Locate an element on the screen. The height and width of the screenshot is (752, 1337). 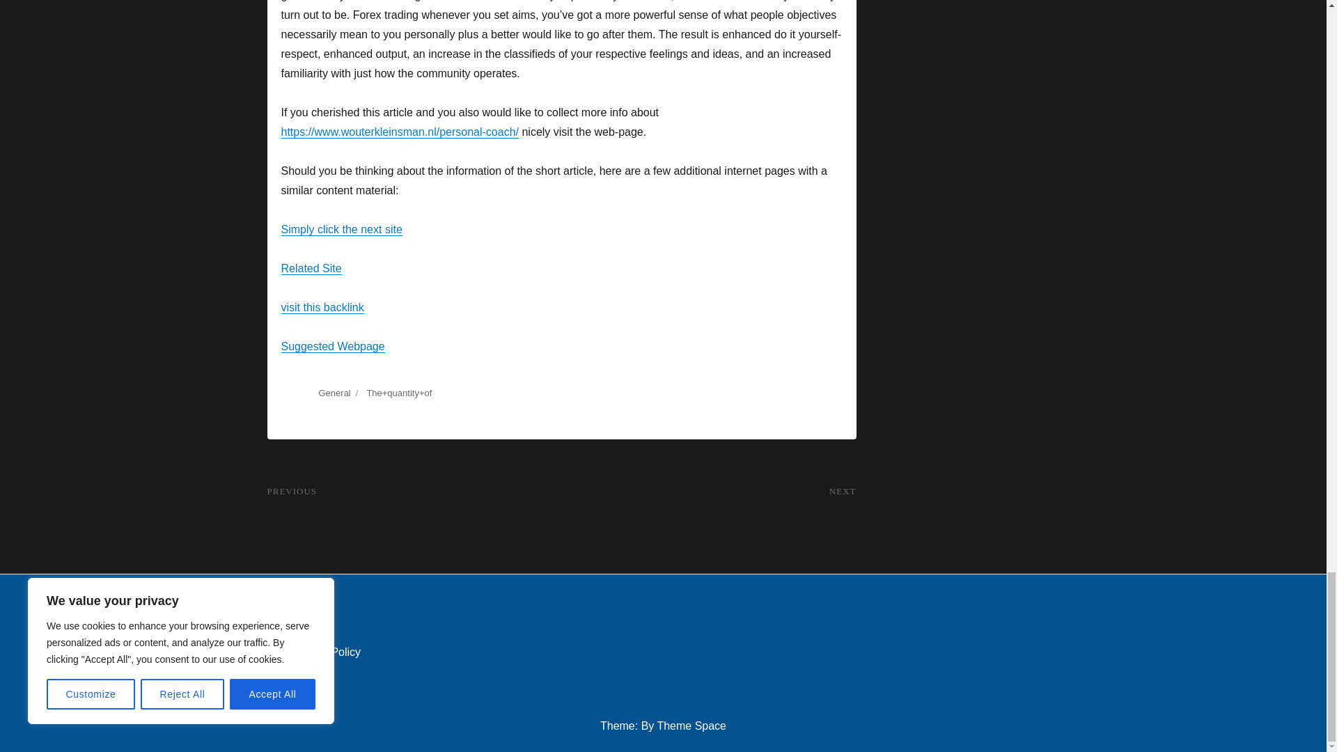
Suggested Webpage is located at coordinates (333, 347).